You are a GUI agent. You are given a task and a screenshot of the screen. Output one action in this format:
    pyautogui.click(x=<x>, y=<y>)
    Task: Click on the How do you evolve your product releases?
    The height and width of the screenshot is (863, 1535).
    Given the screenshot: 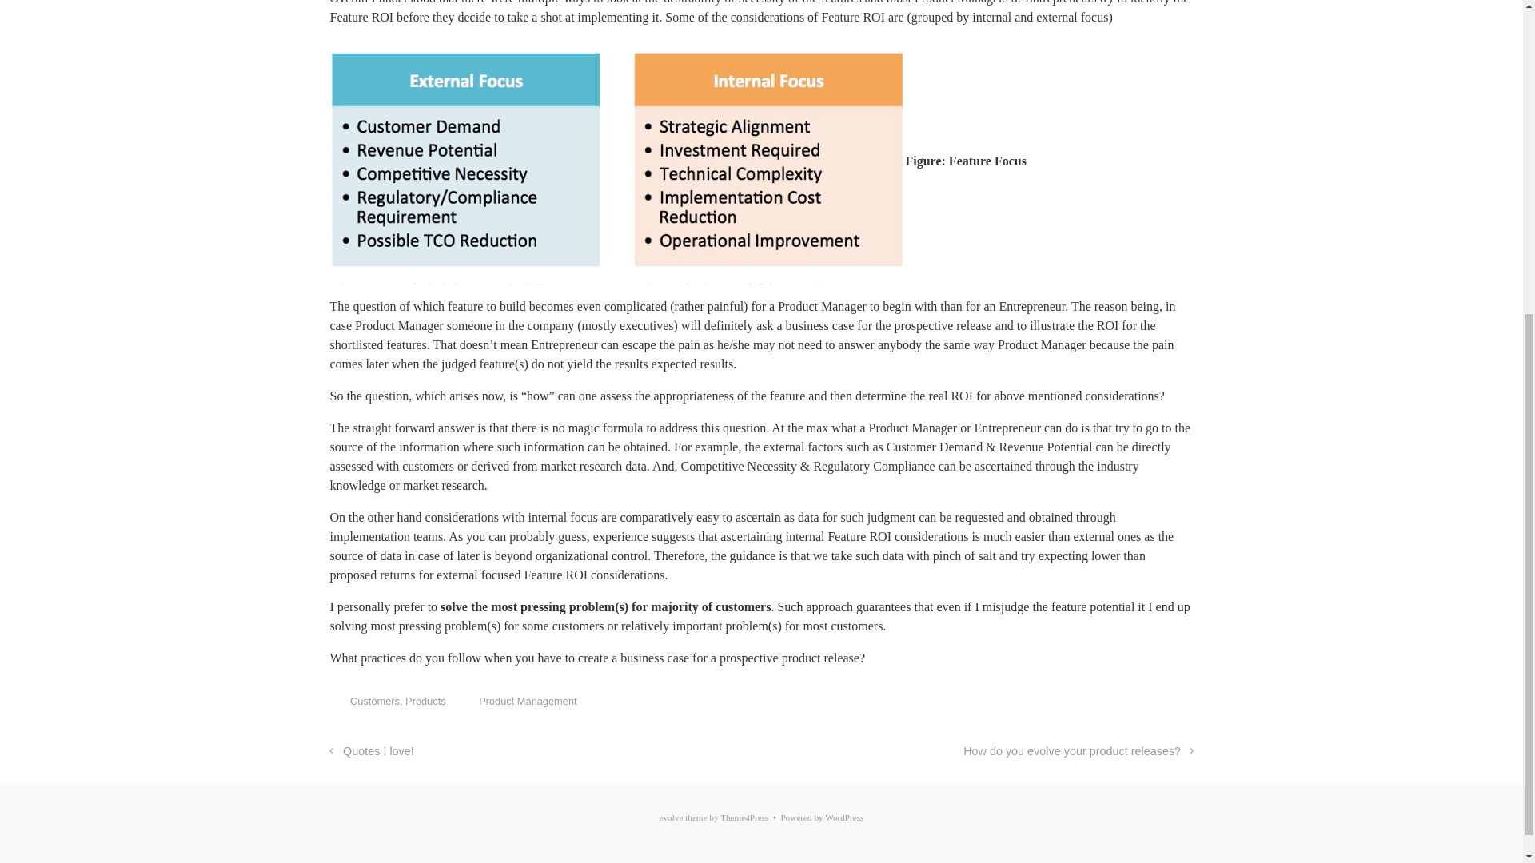 What is the action you would take?
    pyautogui.click(x=1078, y=751)
    